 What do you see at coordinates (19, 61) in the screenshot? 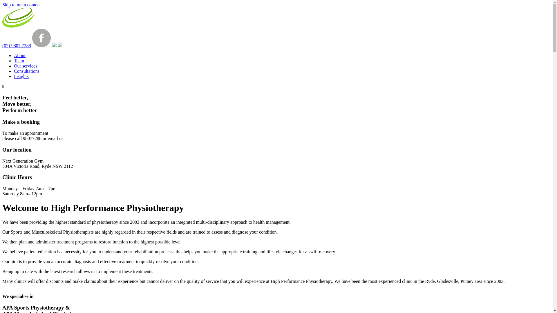
I see `Team` at bounding box center [19, 61].